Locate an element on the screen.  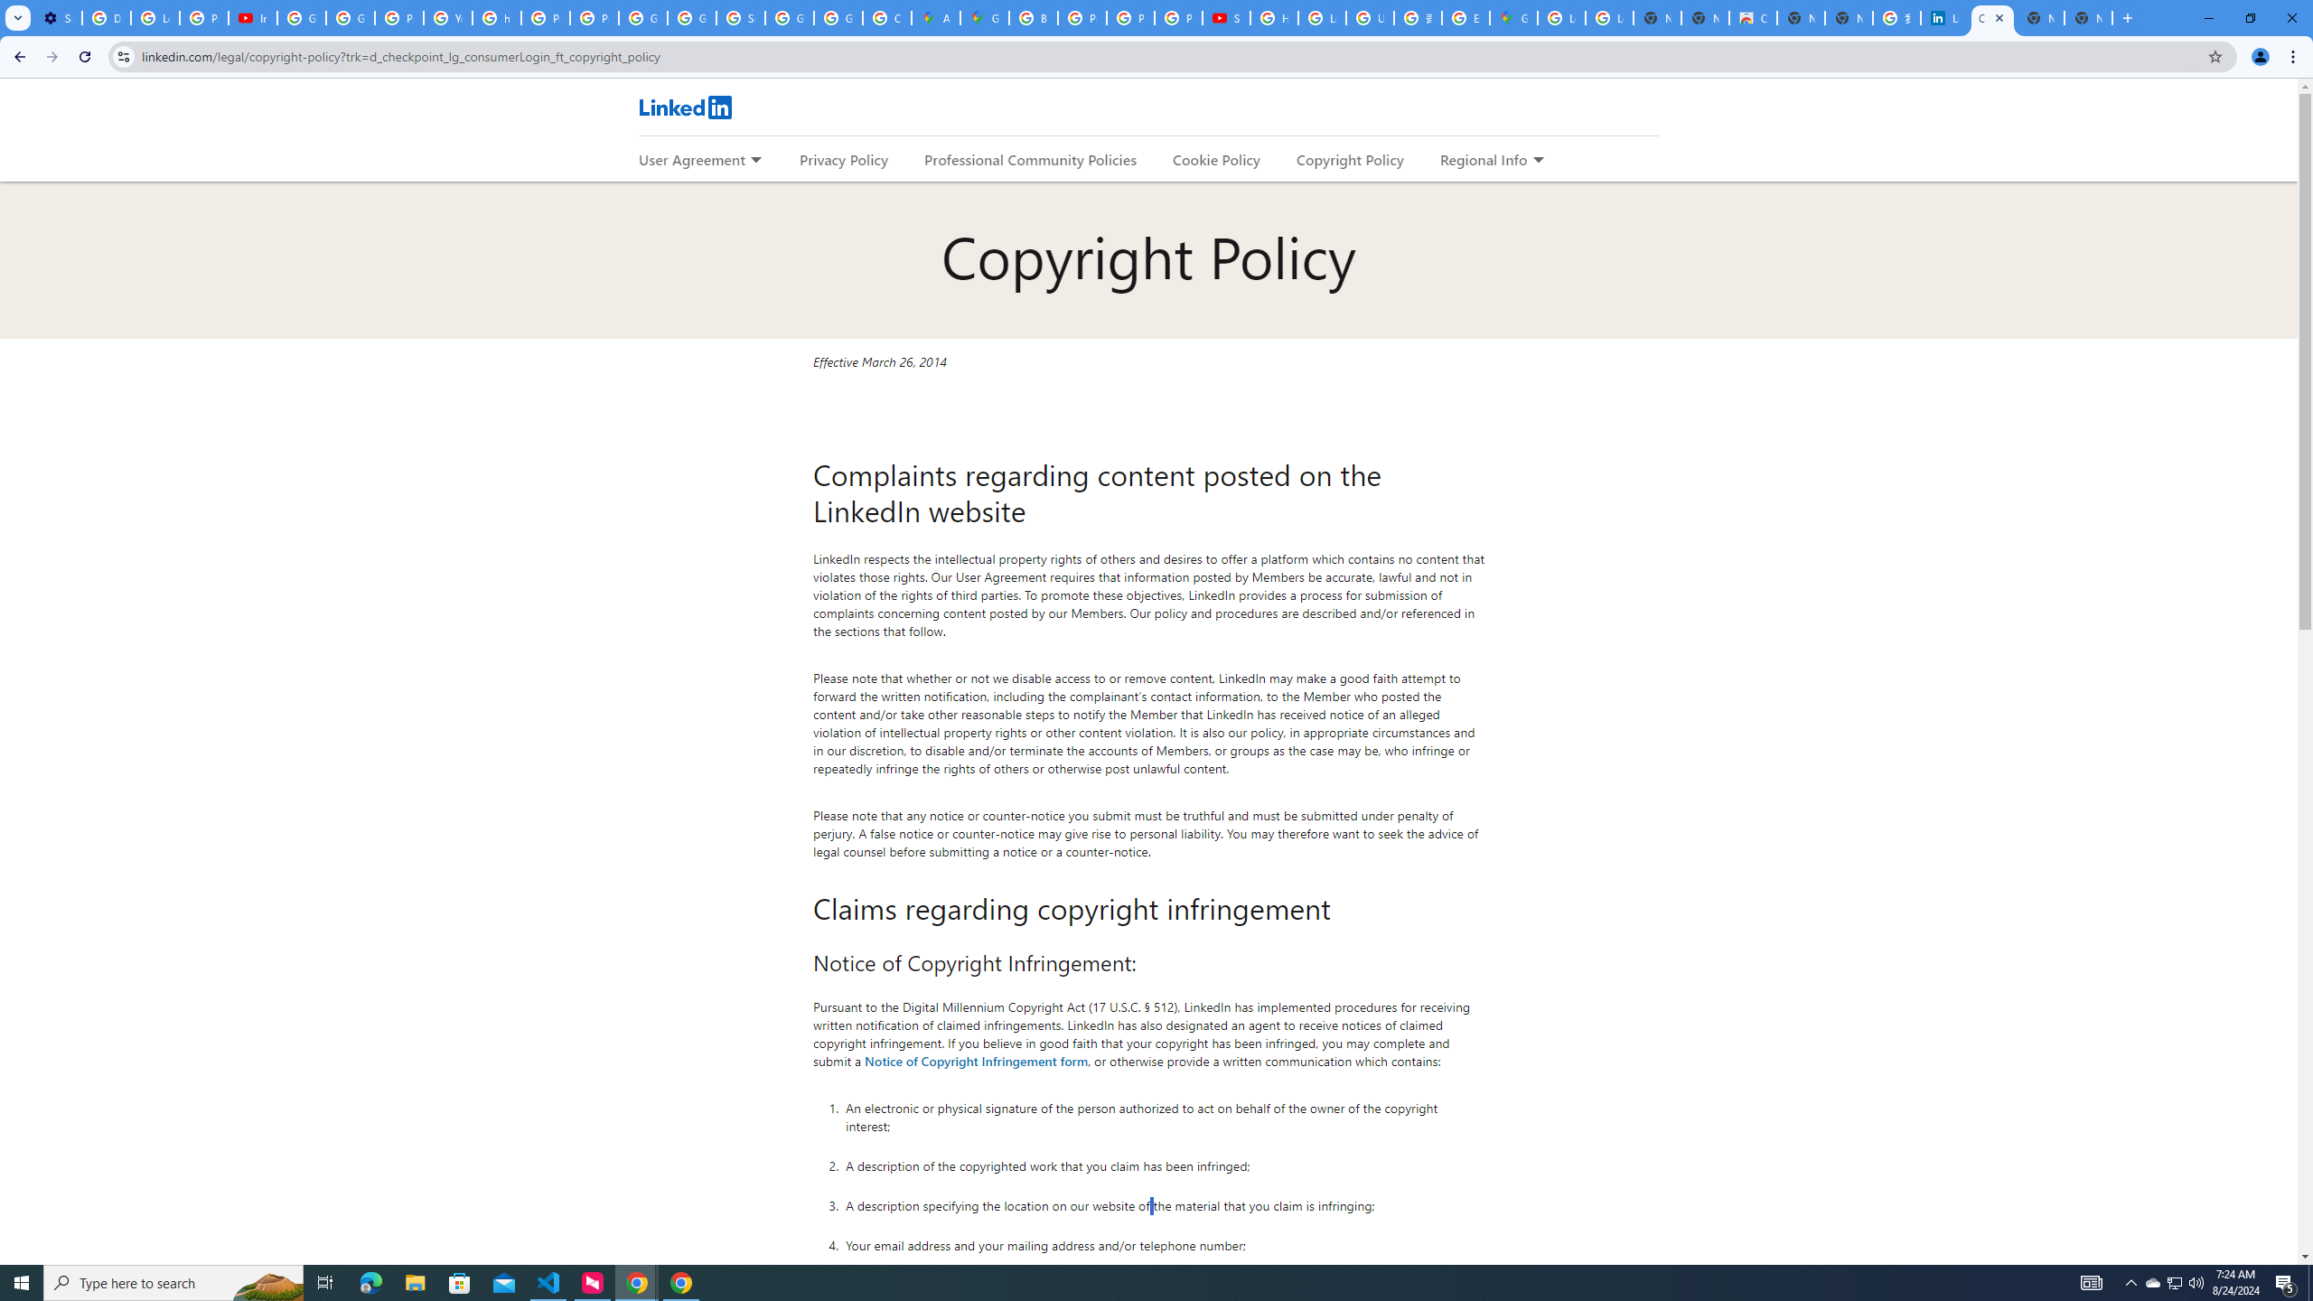
Delete photos & videos - Computer - Google Photos Help is located at coordinates (106, 18).